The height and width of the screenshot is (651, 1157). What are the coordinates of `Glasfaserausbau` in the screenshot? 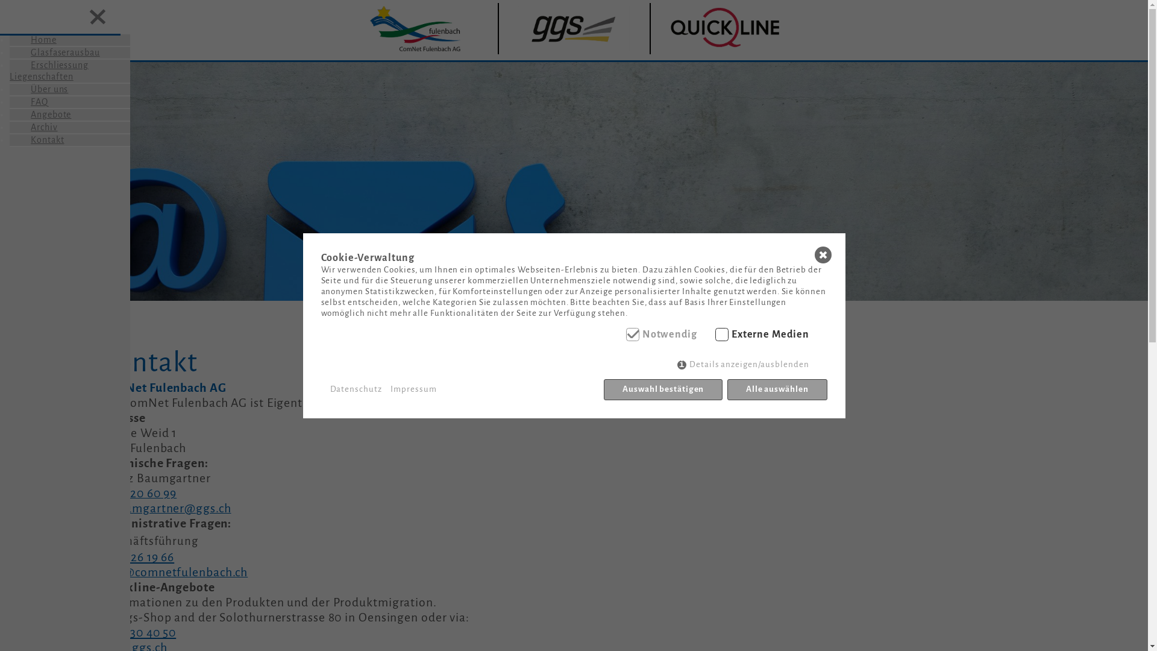 It's located at (55, 52).